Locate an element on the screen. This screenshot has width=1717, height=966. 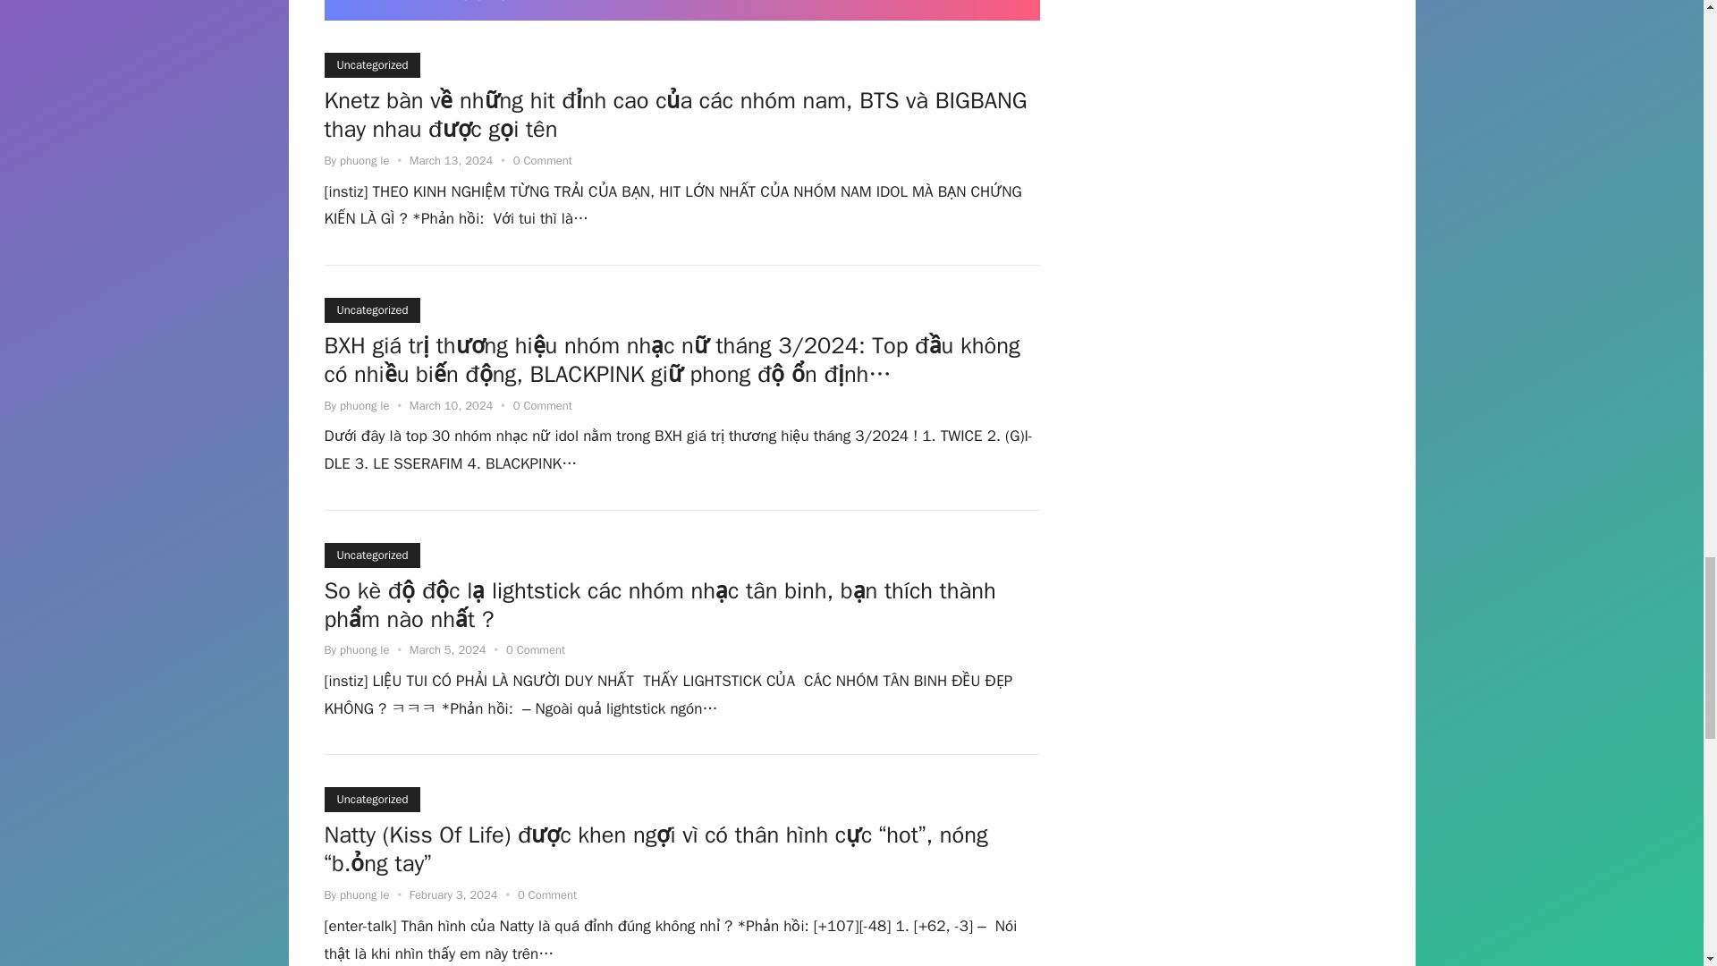
Uncategorized is located at coordinates (372, 309).